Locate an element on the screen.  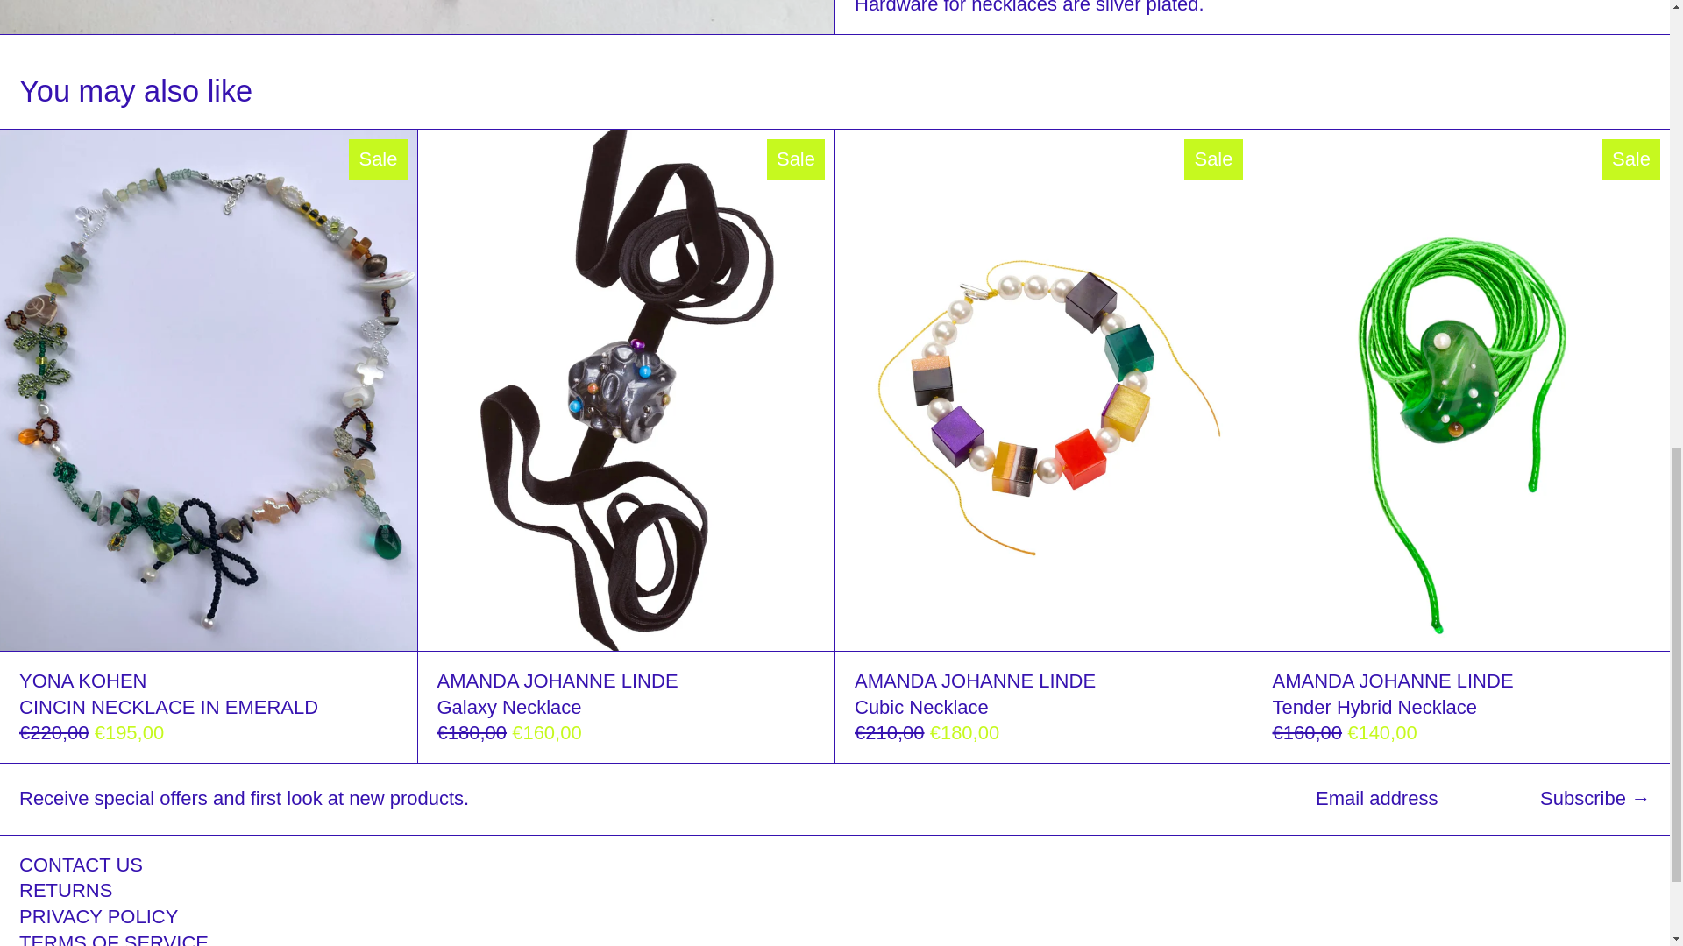
Subscribe is located at coordinates (1595, 799).